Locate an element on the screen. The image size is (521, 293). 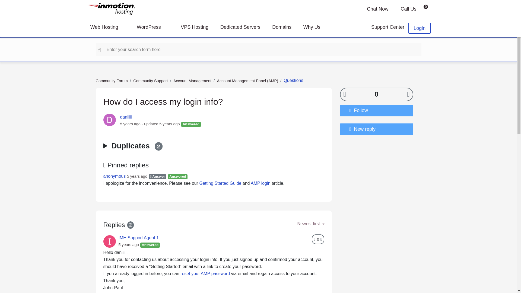
Why Us is located at coordinates (316, 28).